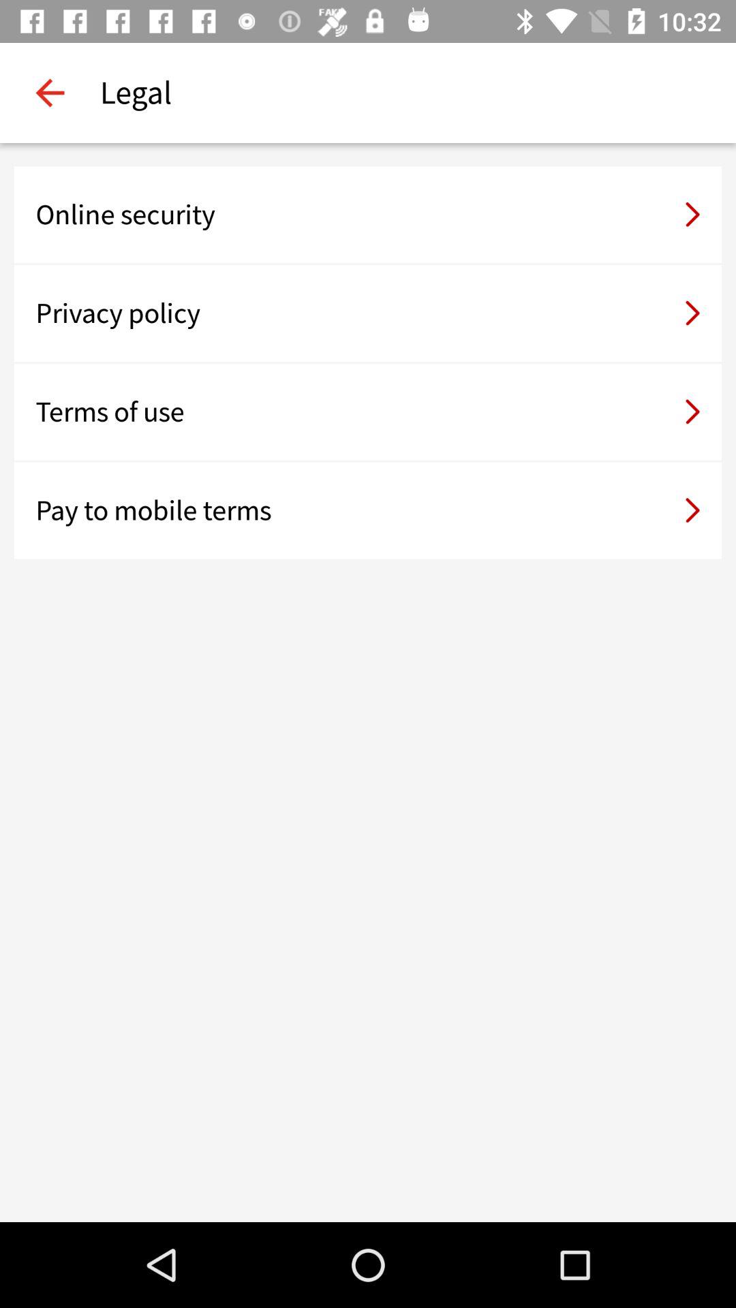 The image size is (736, 1308). I want to click on choose the item below online security icon, so click(368, 313).